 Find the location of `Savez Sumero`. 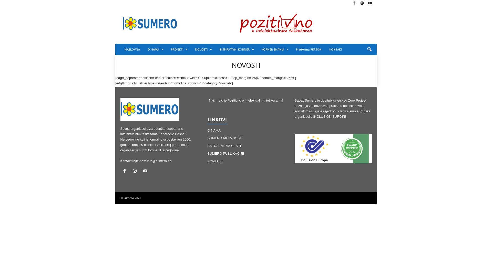

Savez Sumero is located at coordinates (150, 24).